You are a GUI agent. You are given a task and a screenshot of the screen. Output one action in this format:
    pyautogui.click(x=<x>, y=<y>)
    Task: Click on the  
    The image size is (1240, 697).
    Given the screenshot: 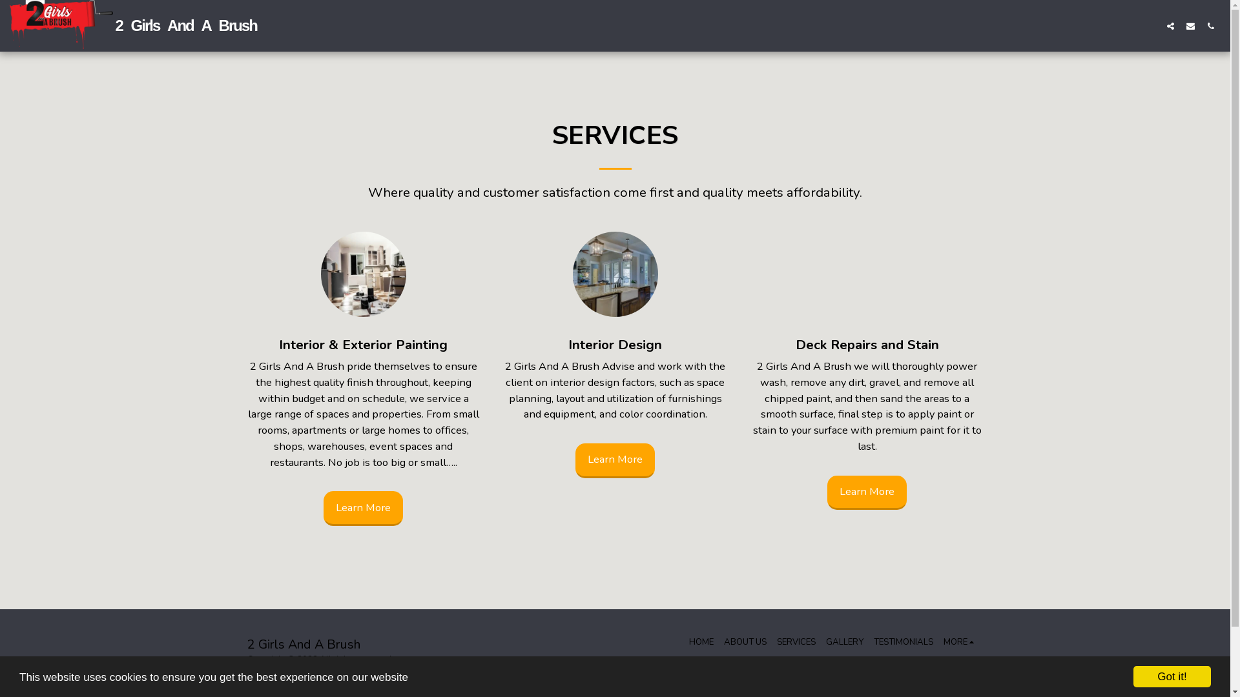 What is the action you would take?
    pyautogui.click(x=1170, y=25)
    